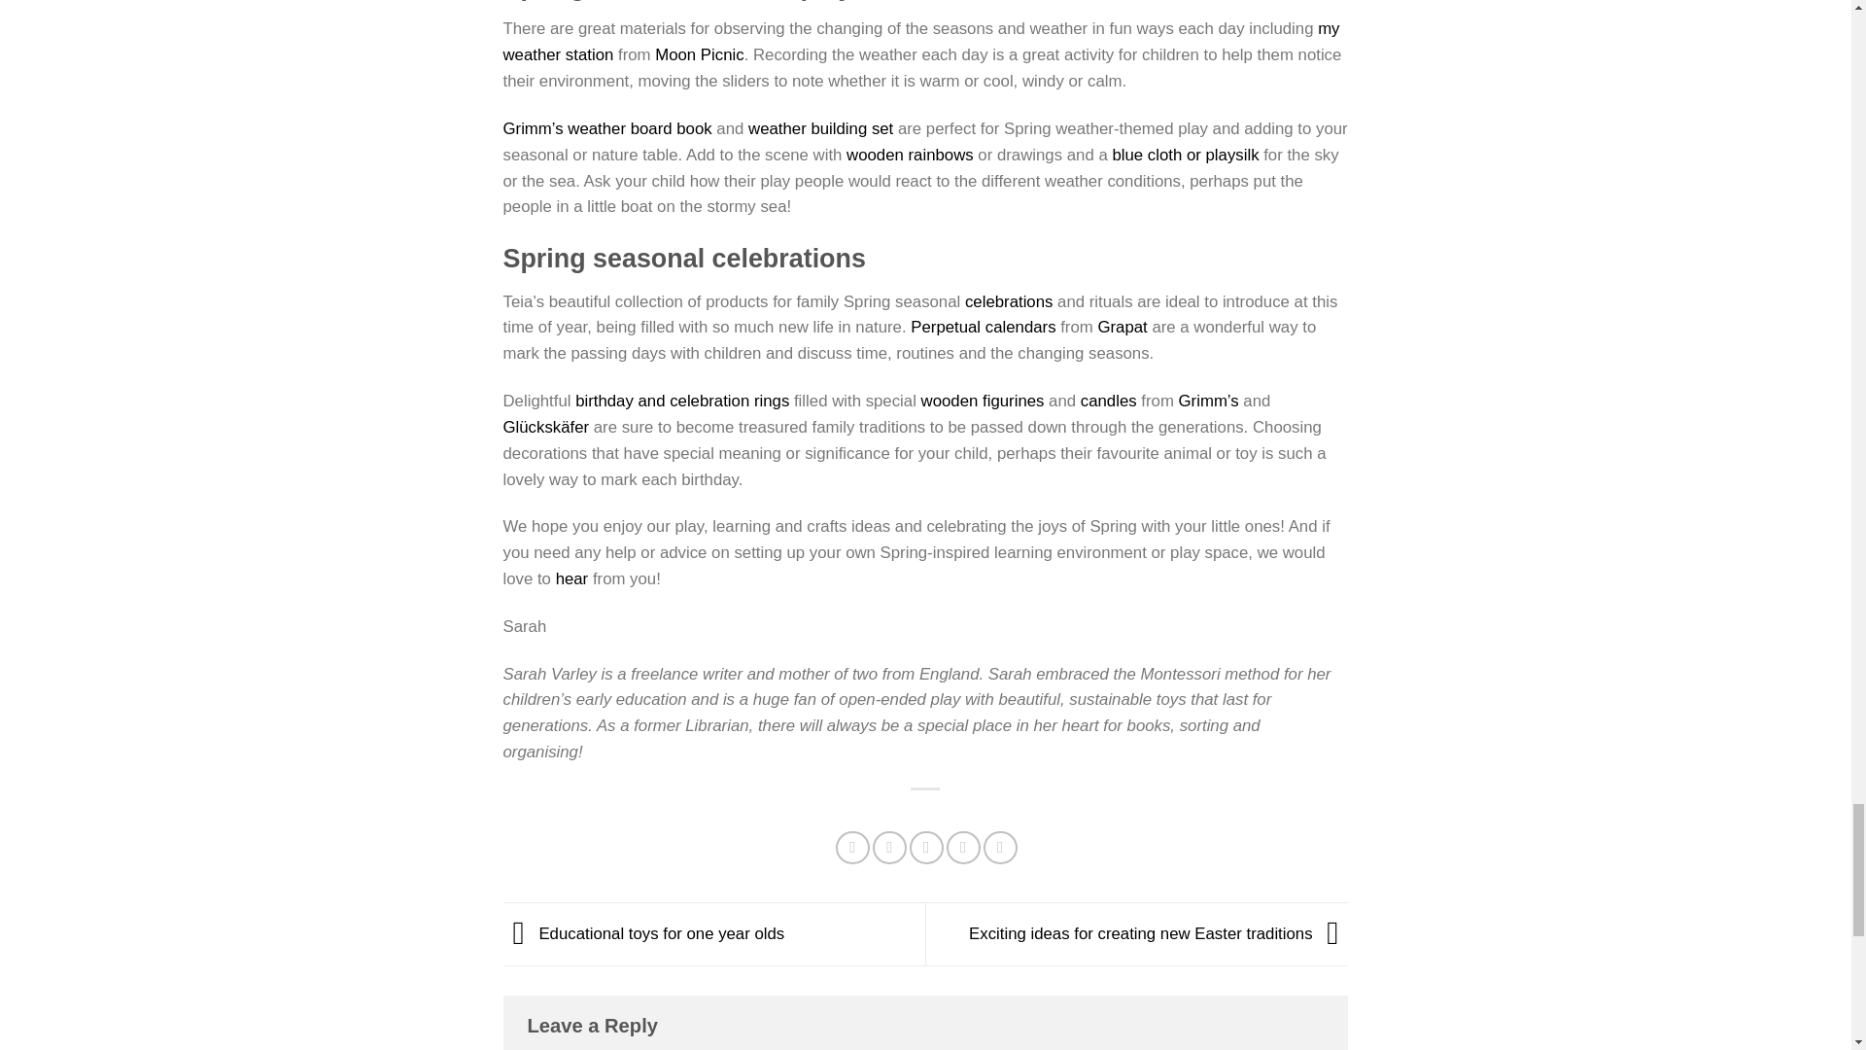 The width and height of the screenshot is (1866, 1050). What do you see at coordinates (999, 848) in the screenshot?
I see `Share on LinkedIn` at bounding box center [999, 848].